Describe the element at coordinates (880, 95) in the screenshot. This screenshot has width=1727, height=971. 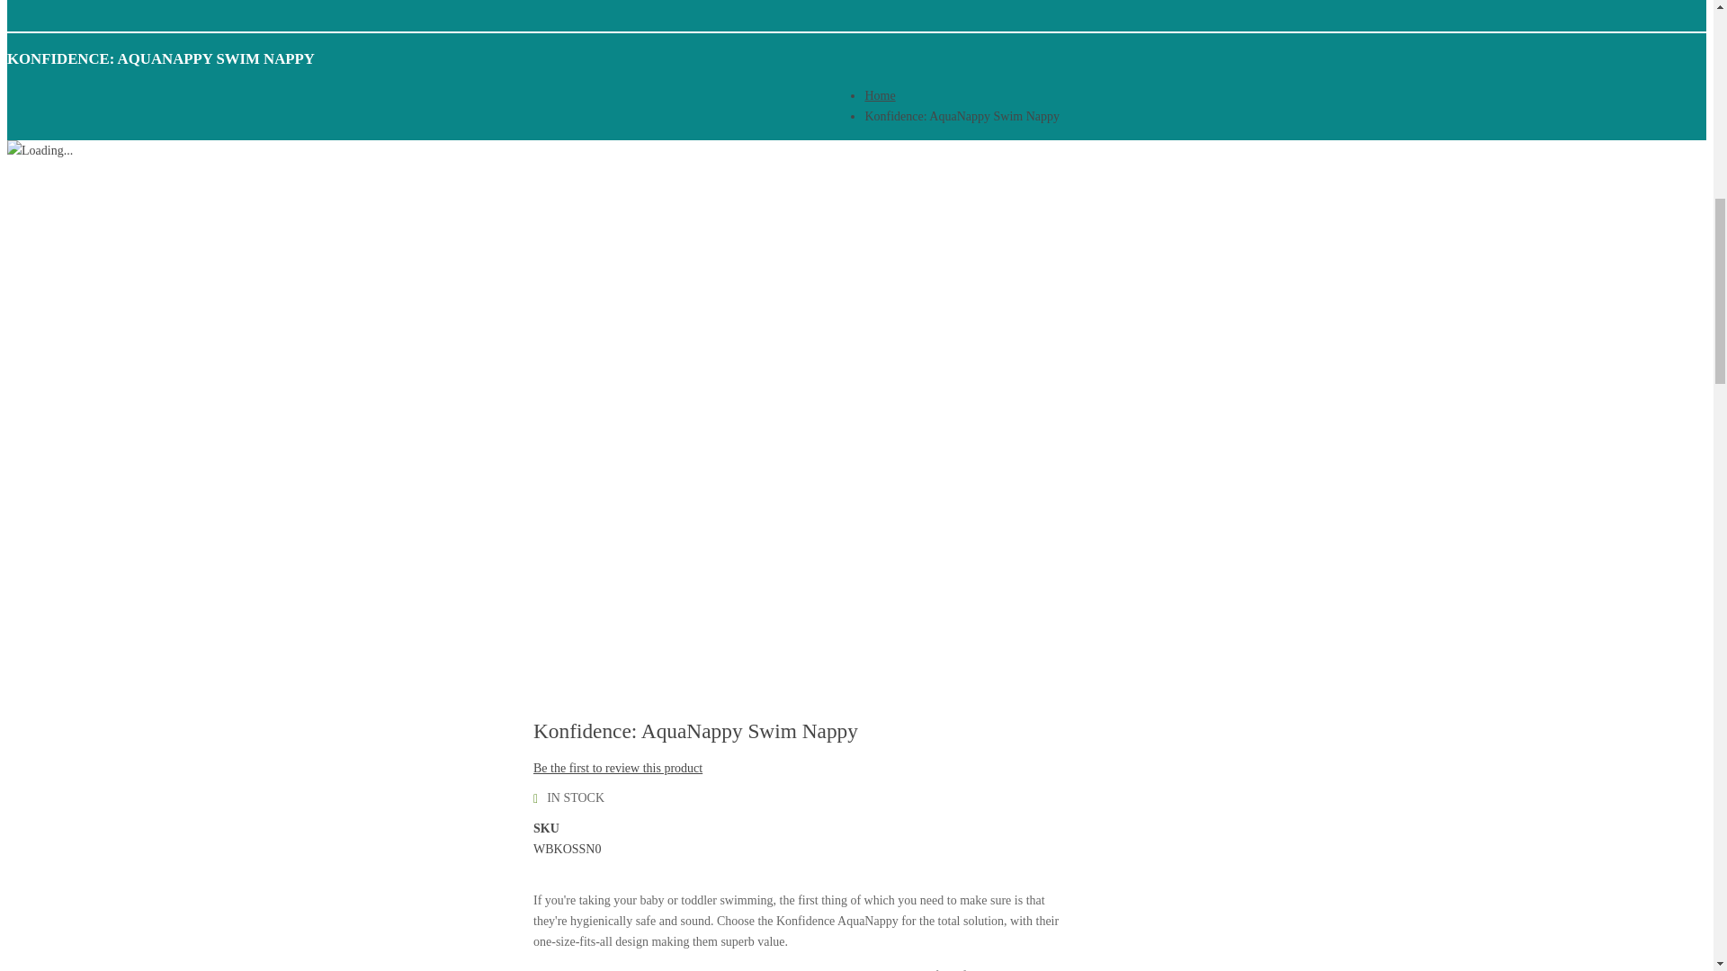
I see `Home` at that location.